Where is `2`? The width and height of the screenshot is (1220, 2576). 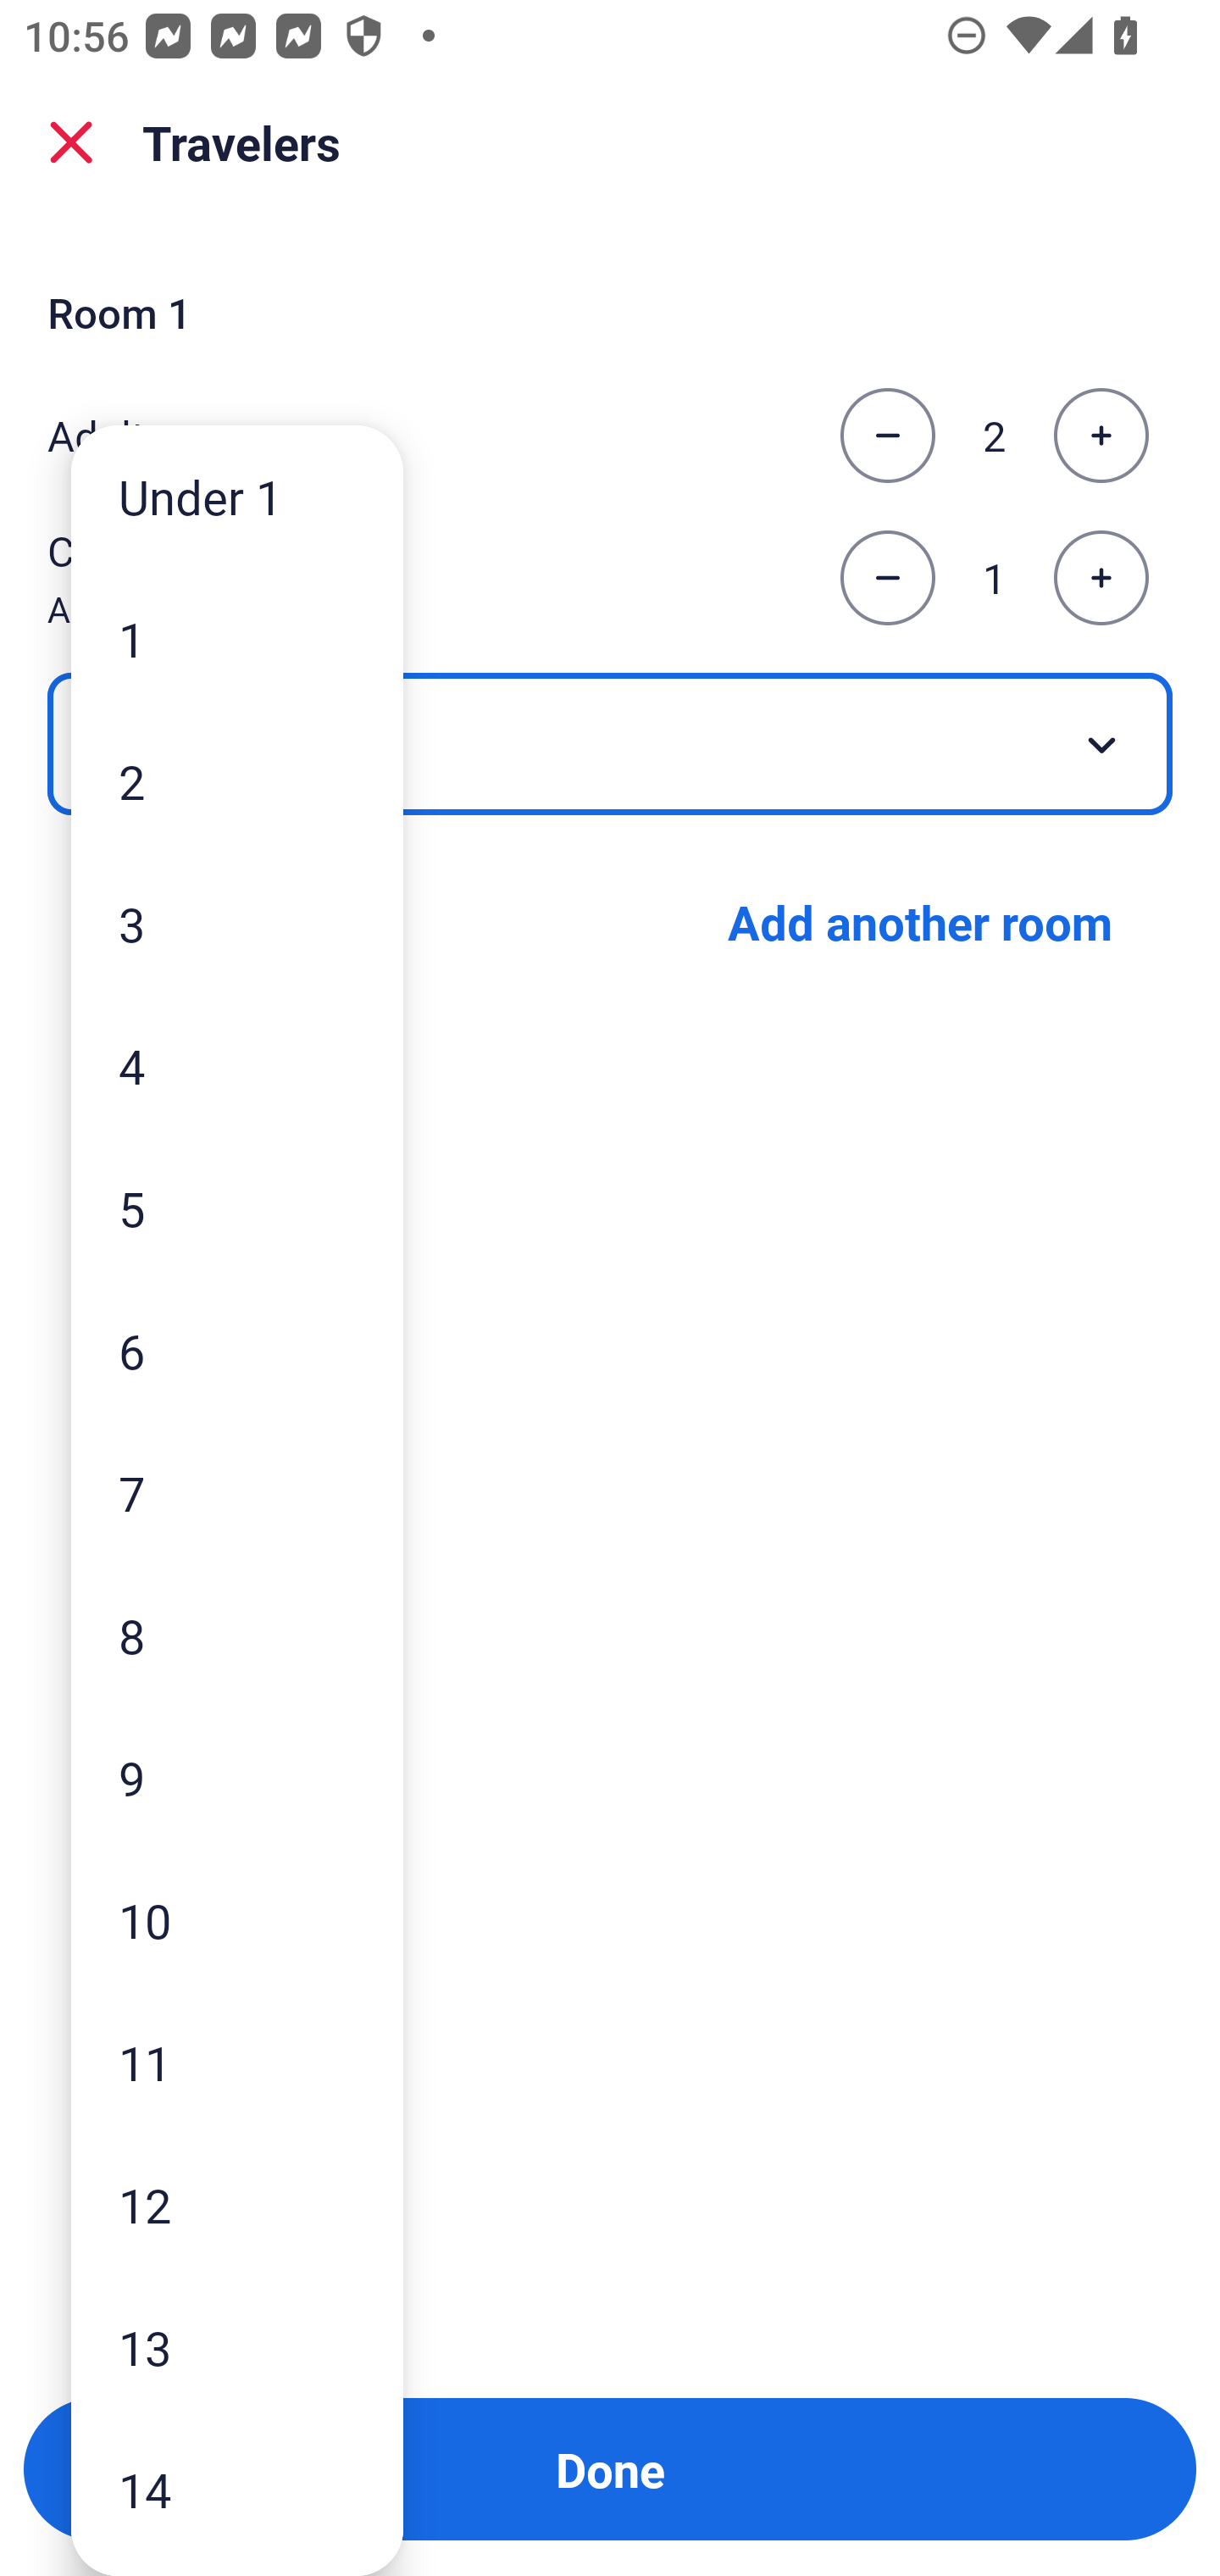 2 is located at coordinates (237, 781).